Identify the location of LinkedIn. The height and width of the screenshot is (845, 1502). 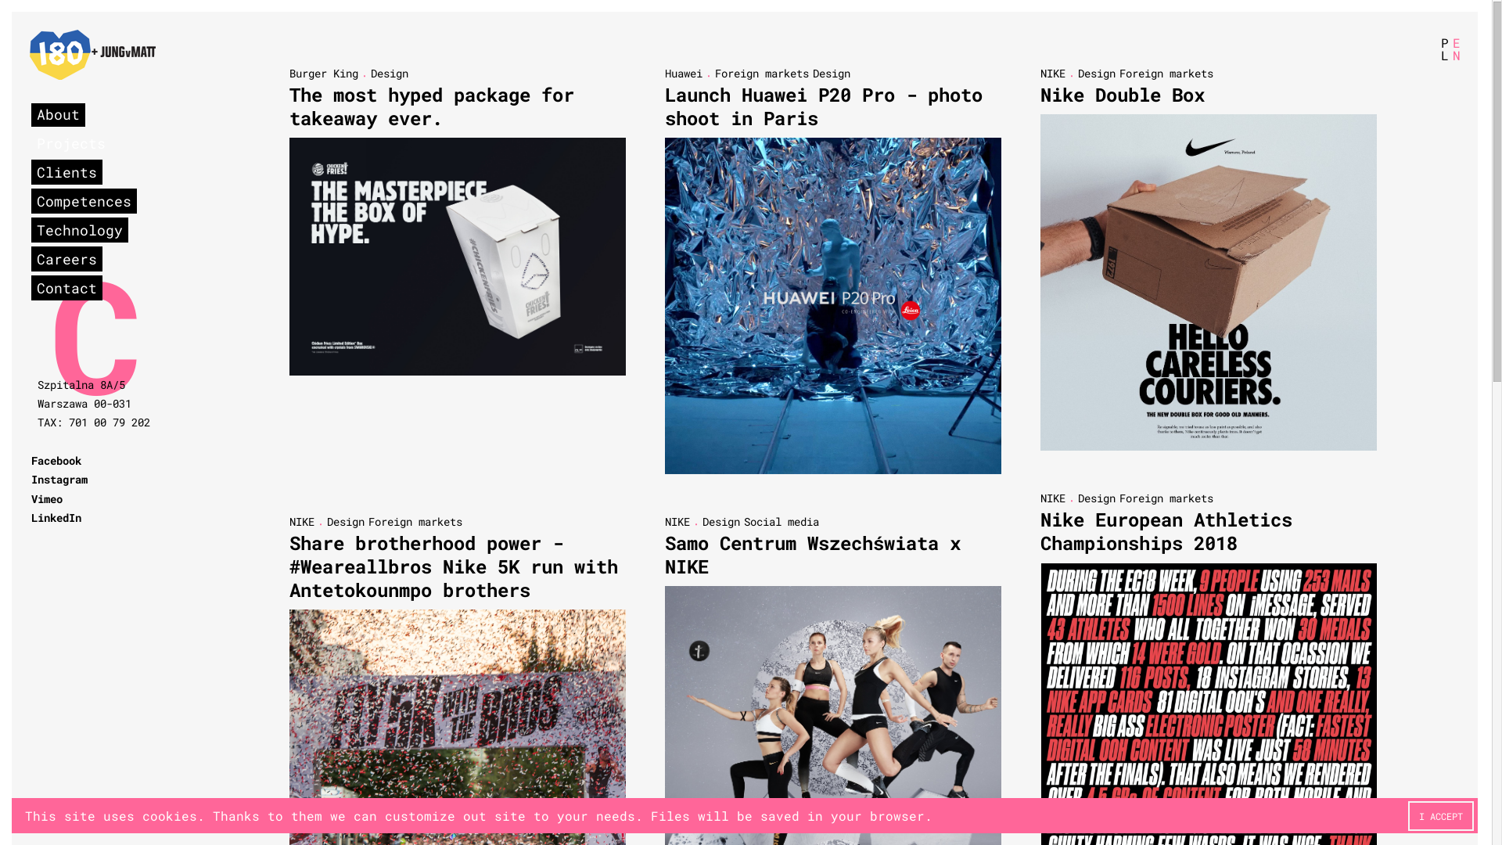
(56, 520).